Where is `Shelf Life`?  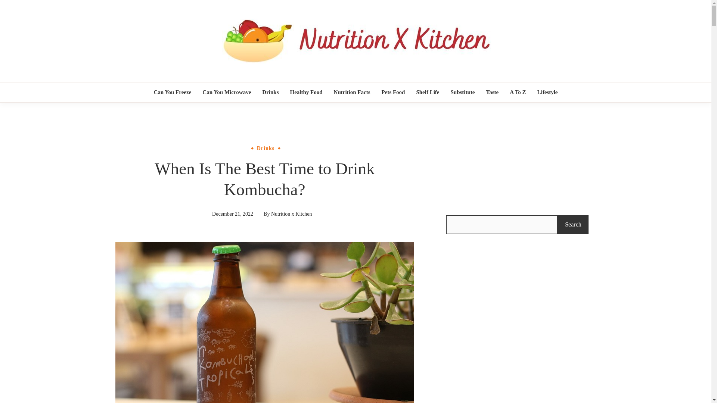
Shelf Life is located at coordinates (427, 93).